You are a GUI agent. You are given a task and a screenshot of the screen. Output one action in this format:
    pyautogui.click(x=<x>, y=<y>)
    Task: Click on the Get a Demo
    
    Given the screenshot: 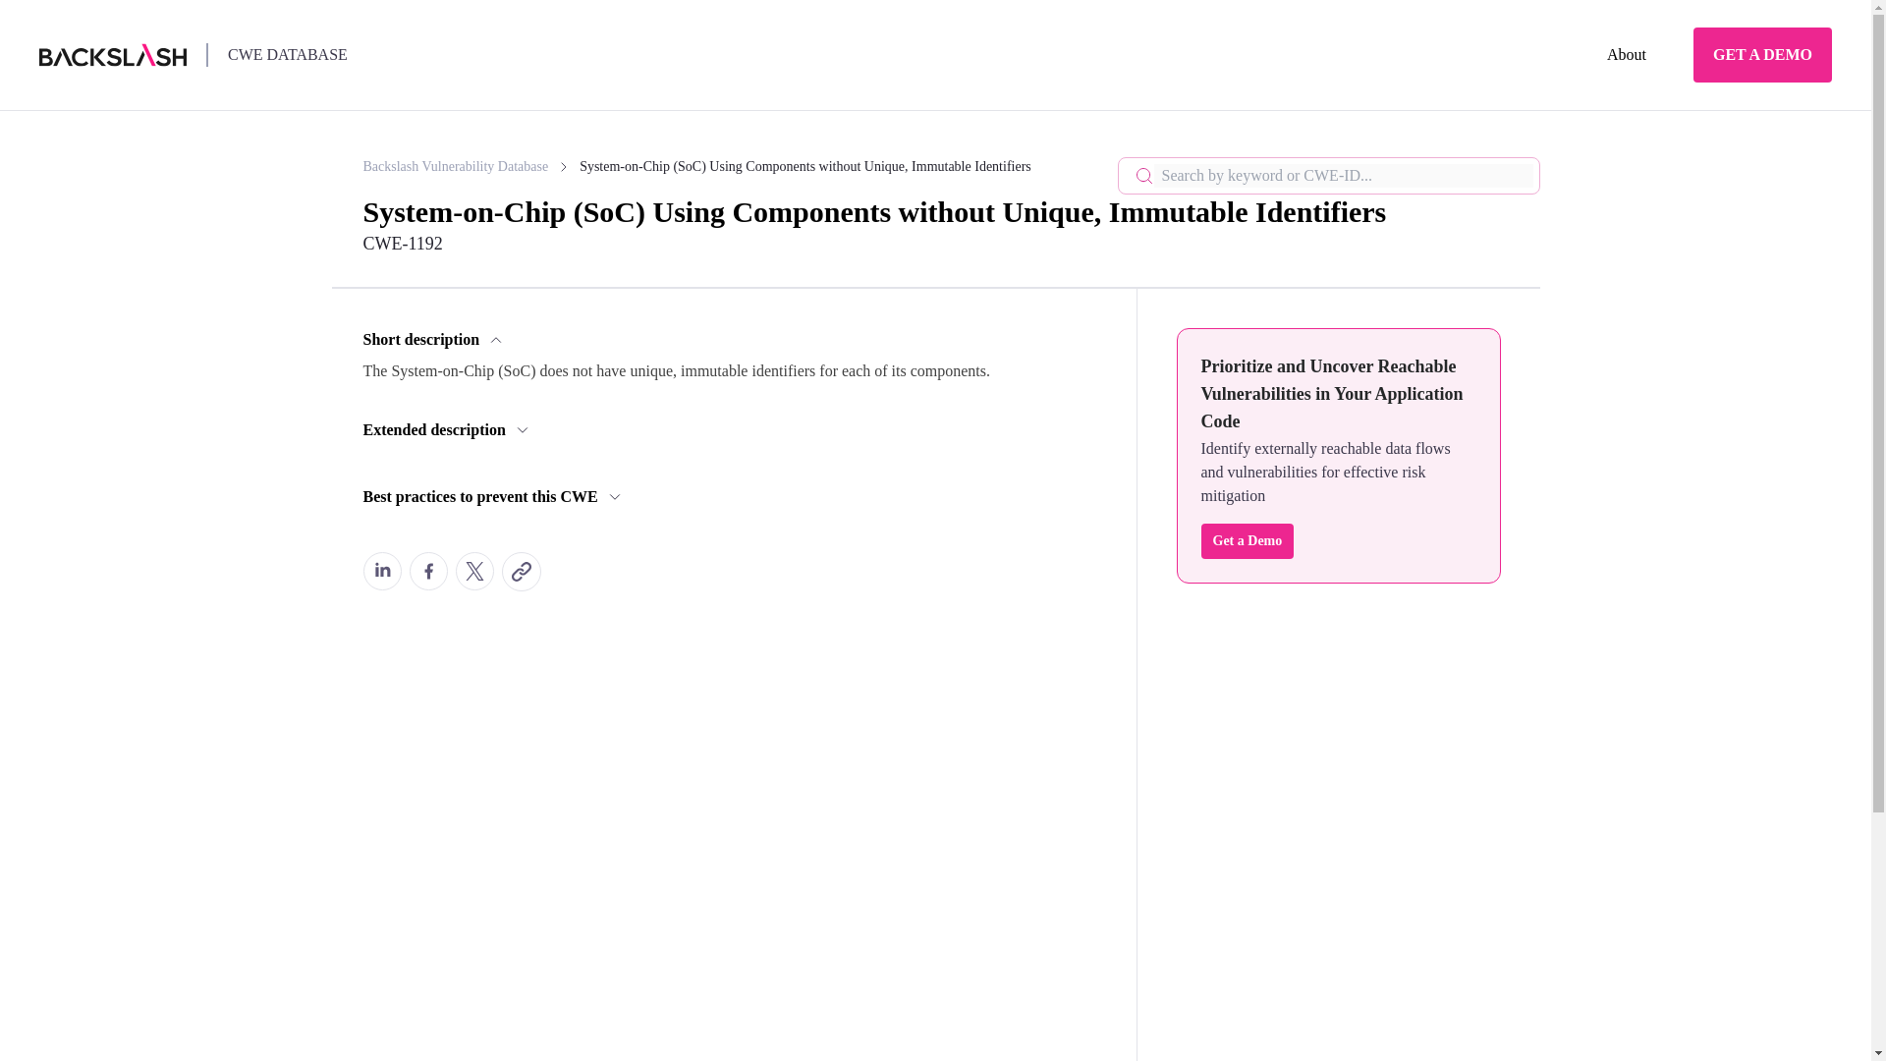 What is the action you would take?
    pyautogui.click(x=1247, y=541)
    